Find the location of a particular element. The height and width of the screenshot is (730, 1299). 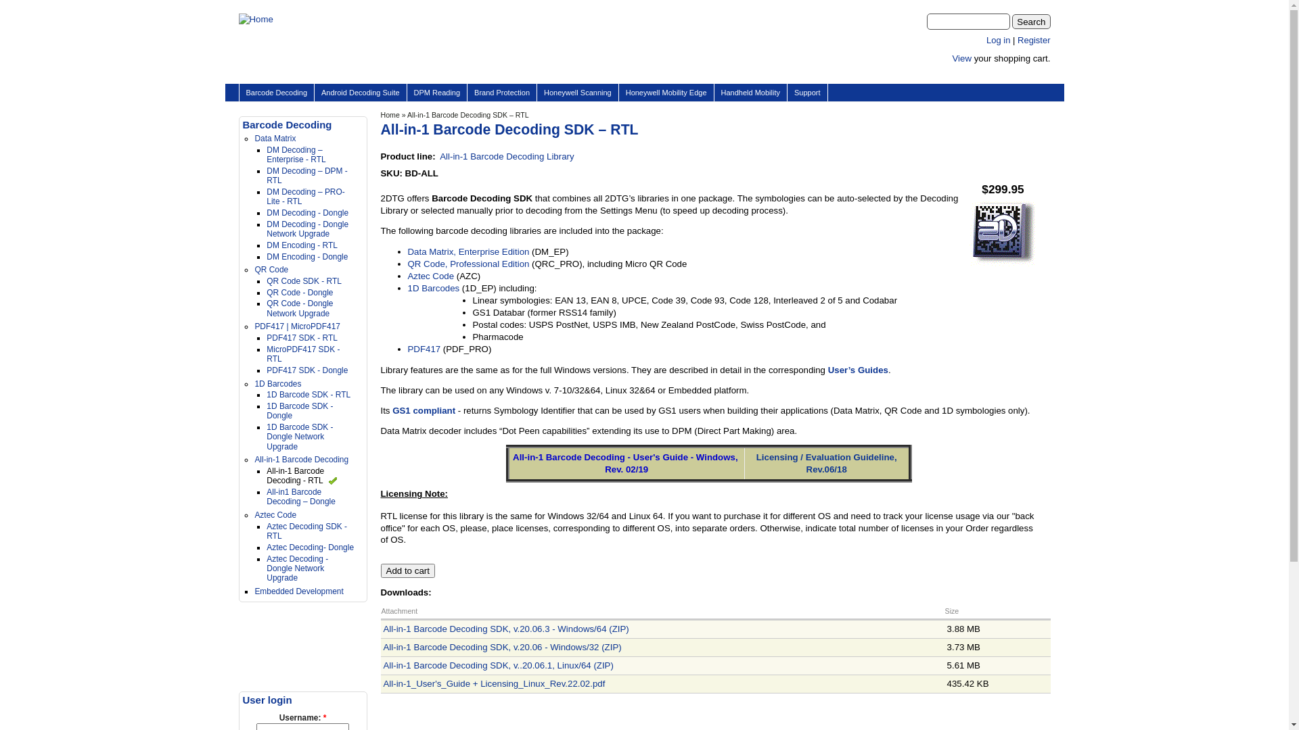

Enter the terms you wish to search for. is located at coordinates (969, 22).